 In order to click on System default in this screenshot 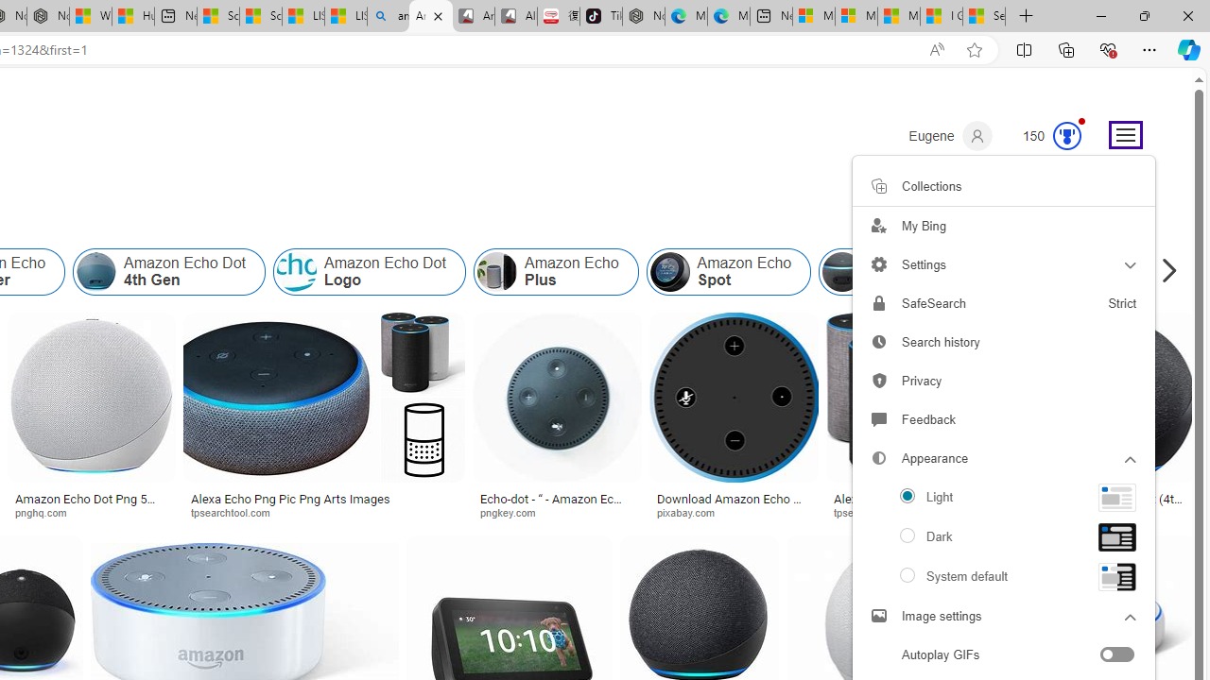, I will do `click(1004, 576)`.